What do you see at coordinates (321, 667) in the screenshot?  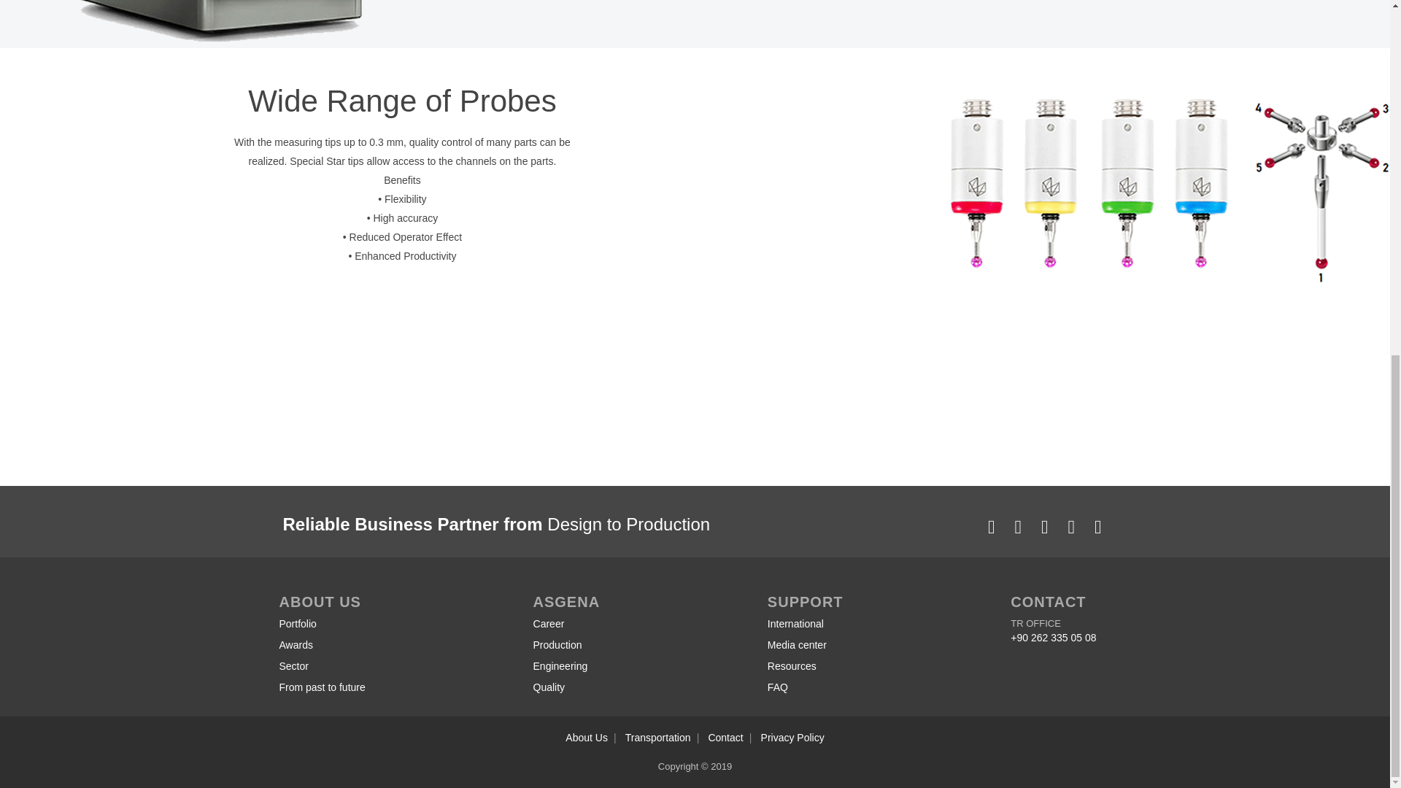 I see `Sector` at bounding box center [321, 667].